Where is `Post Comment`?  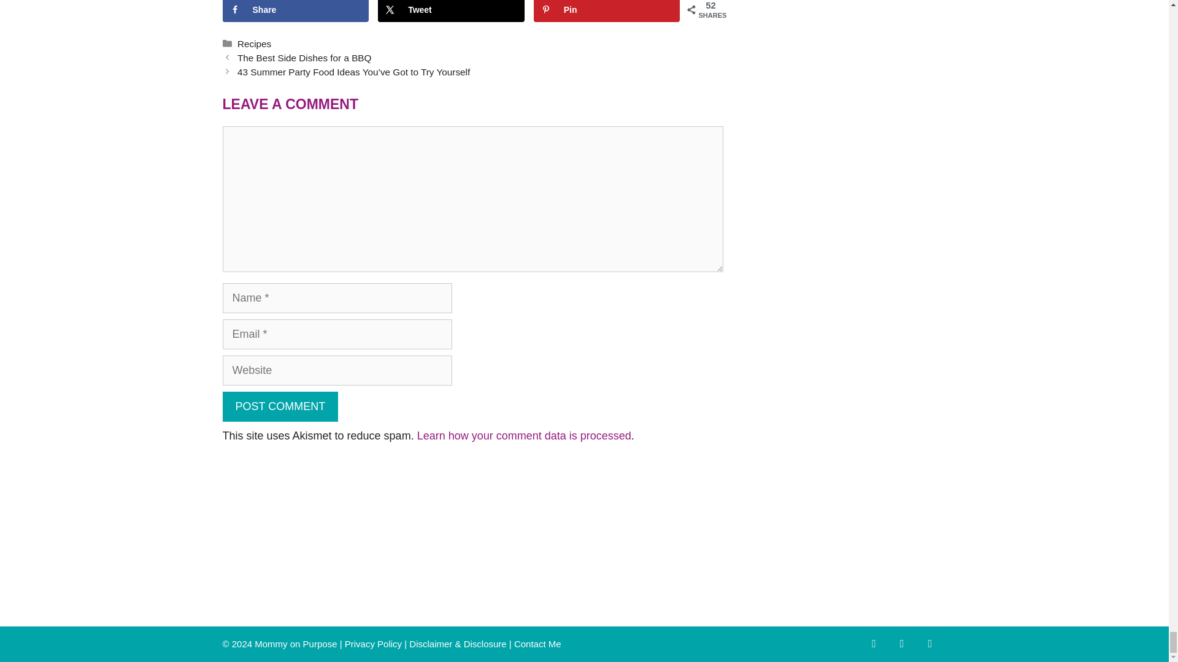 Post Comment is located at coordinates (280, 406).